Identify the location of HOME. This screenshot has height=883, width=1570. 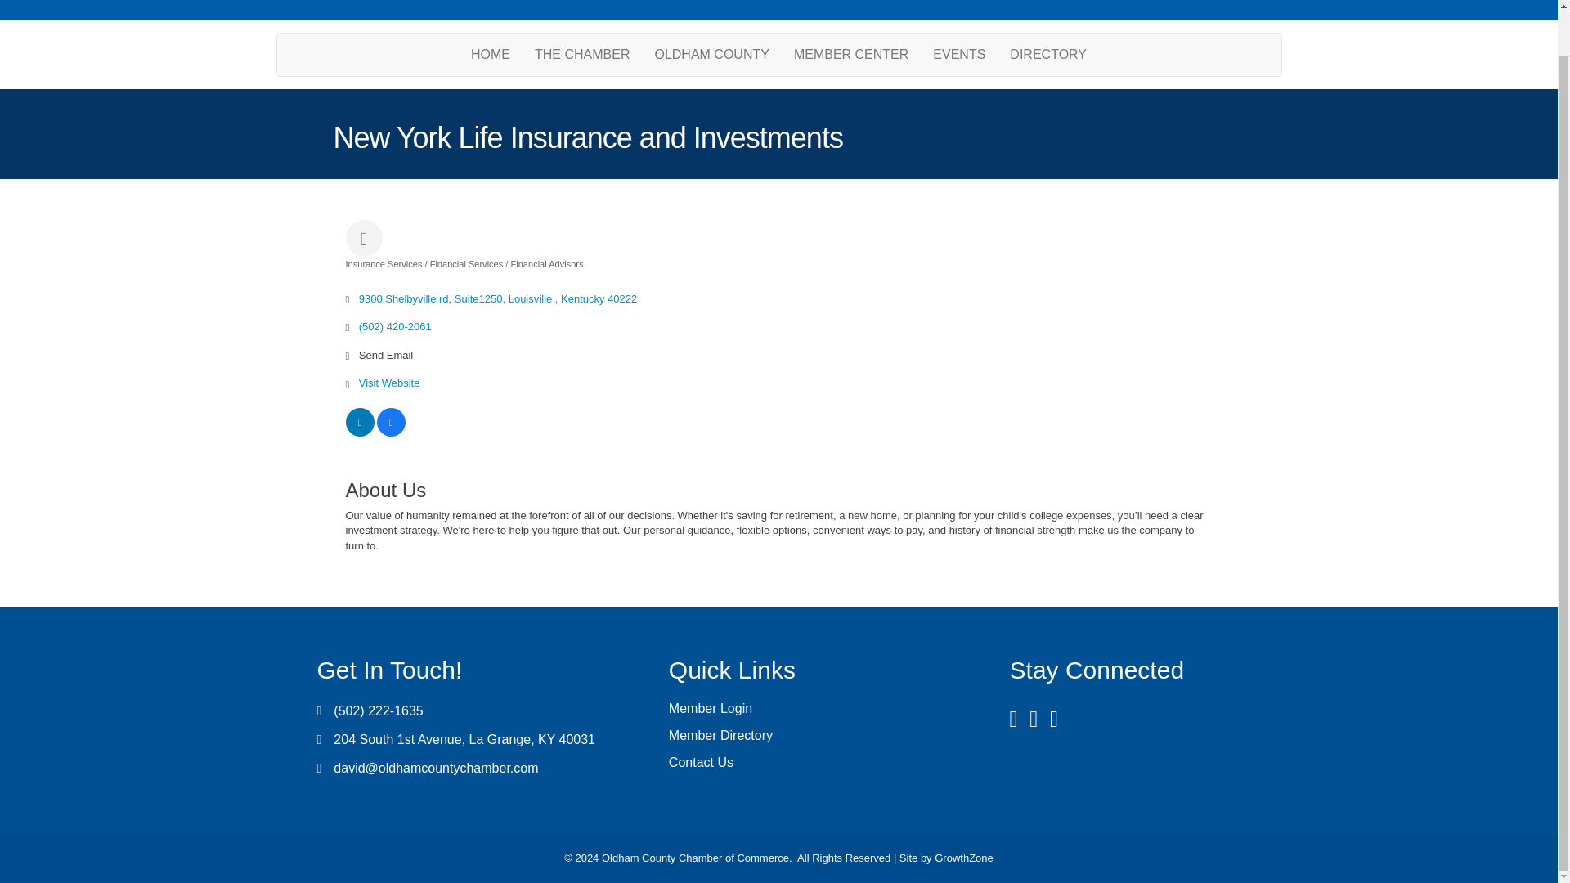
(491, 54).